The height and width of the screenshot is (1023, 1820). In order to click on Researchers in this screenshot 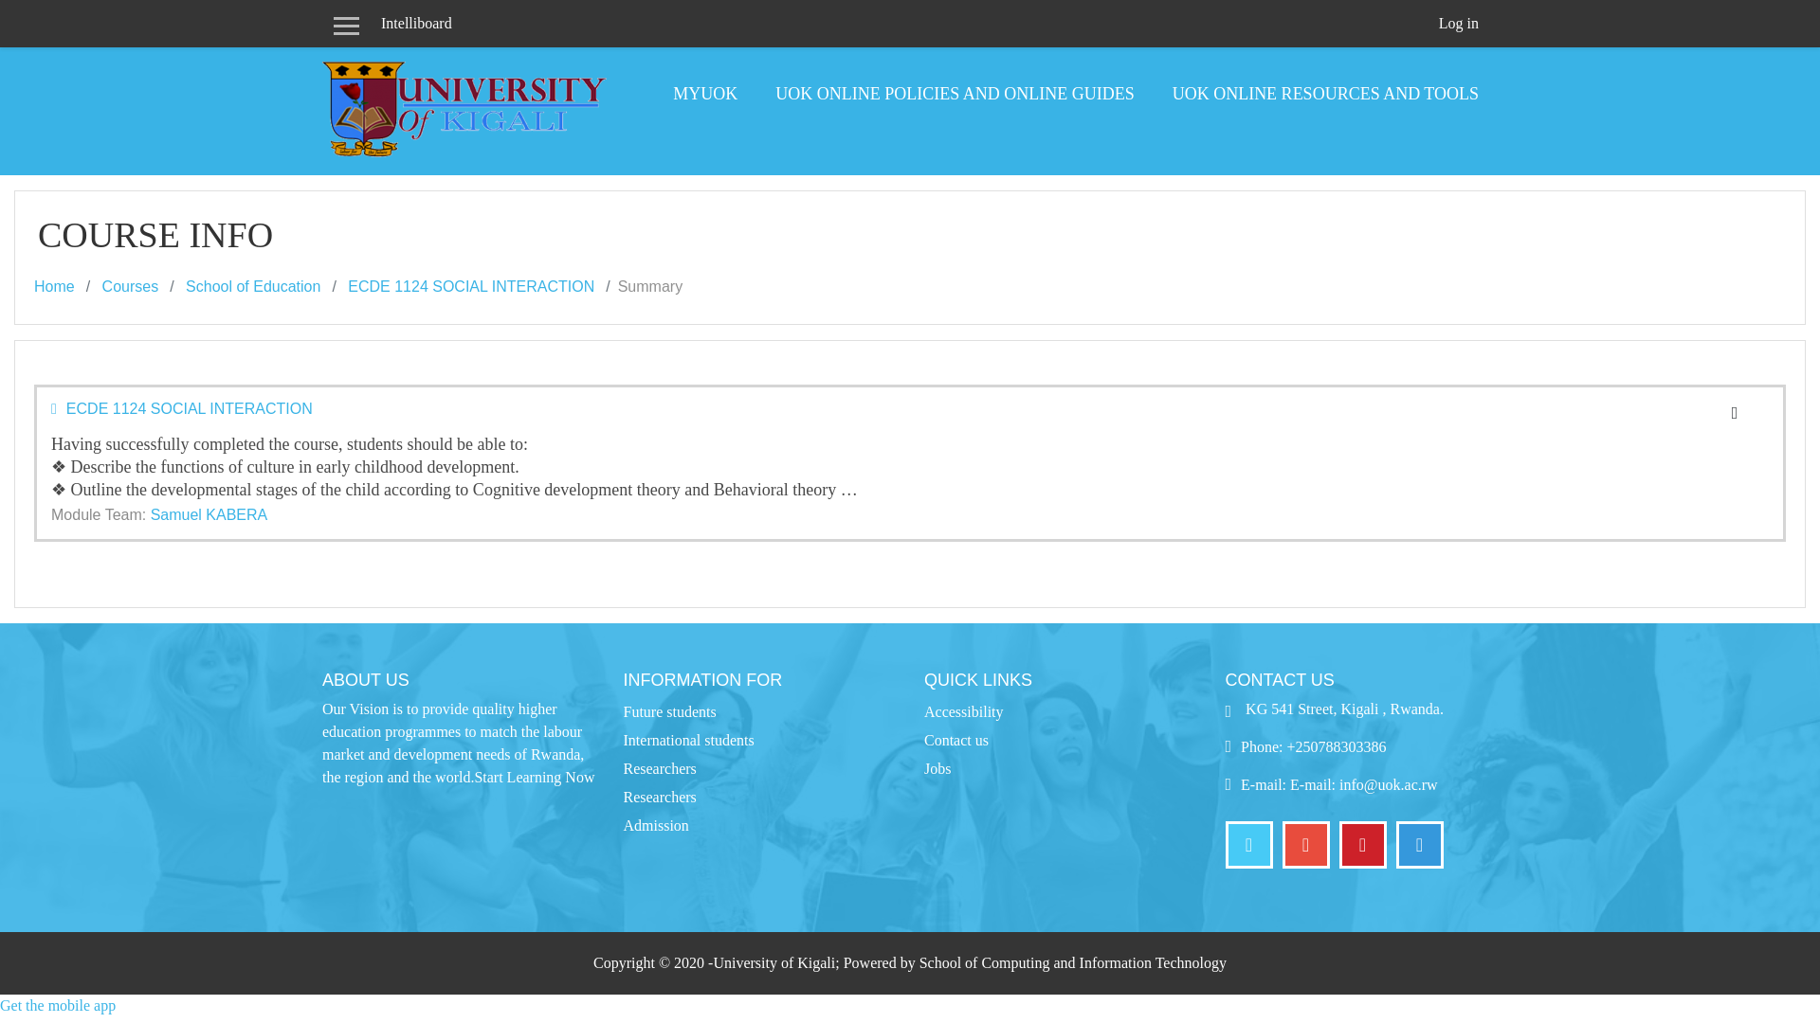, I will do `click(660, 796)`.